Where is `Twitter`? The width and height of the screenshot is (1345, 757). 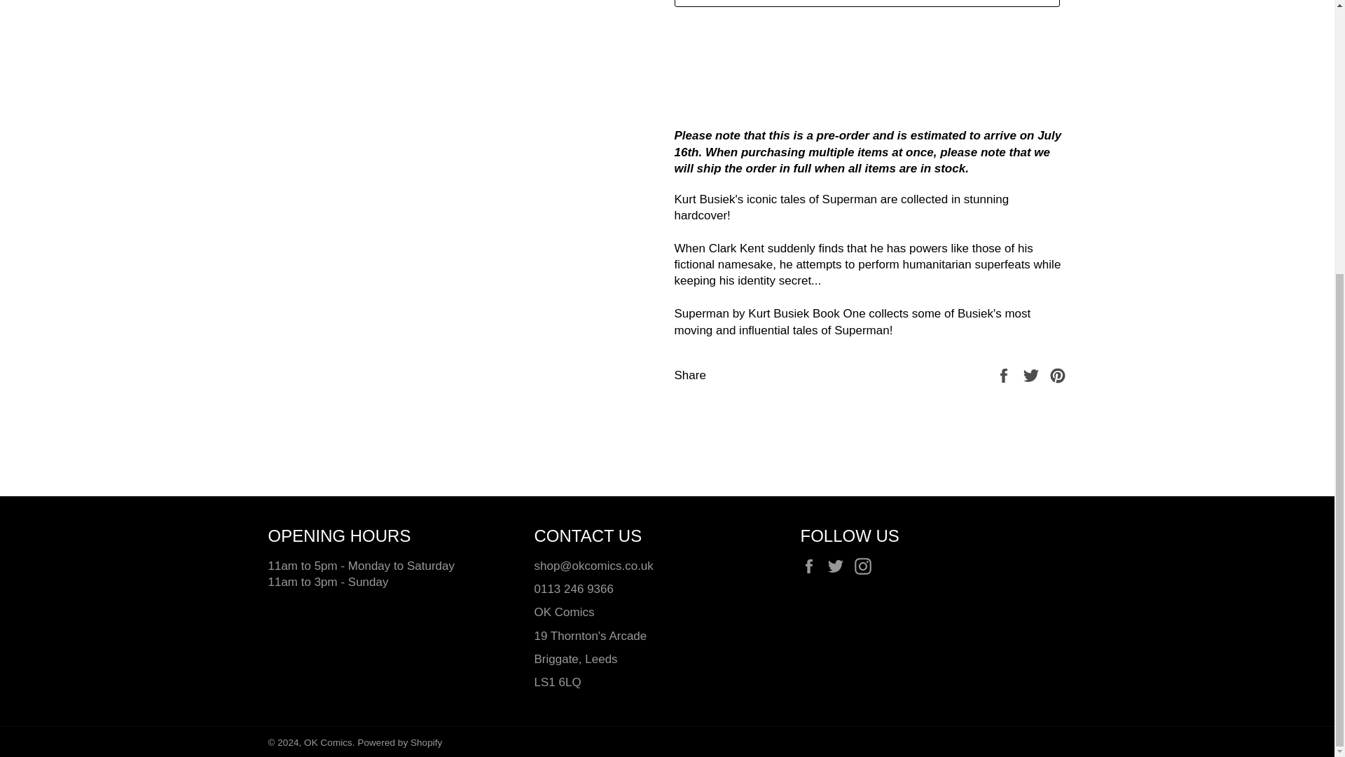 Twitter is located at coordinates (839, 566).